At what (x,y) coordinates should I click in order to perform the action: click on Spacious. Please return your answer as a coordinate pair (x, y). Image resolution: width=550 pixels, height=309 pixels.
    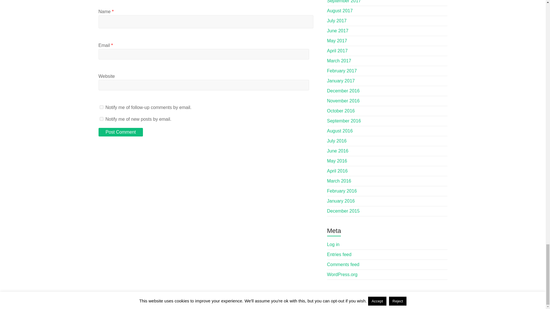
    Looking at the image, I should click on (219, 298).